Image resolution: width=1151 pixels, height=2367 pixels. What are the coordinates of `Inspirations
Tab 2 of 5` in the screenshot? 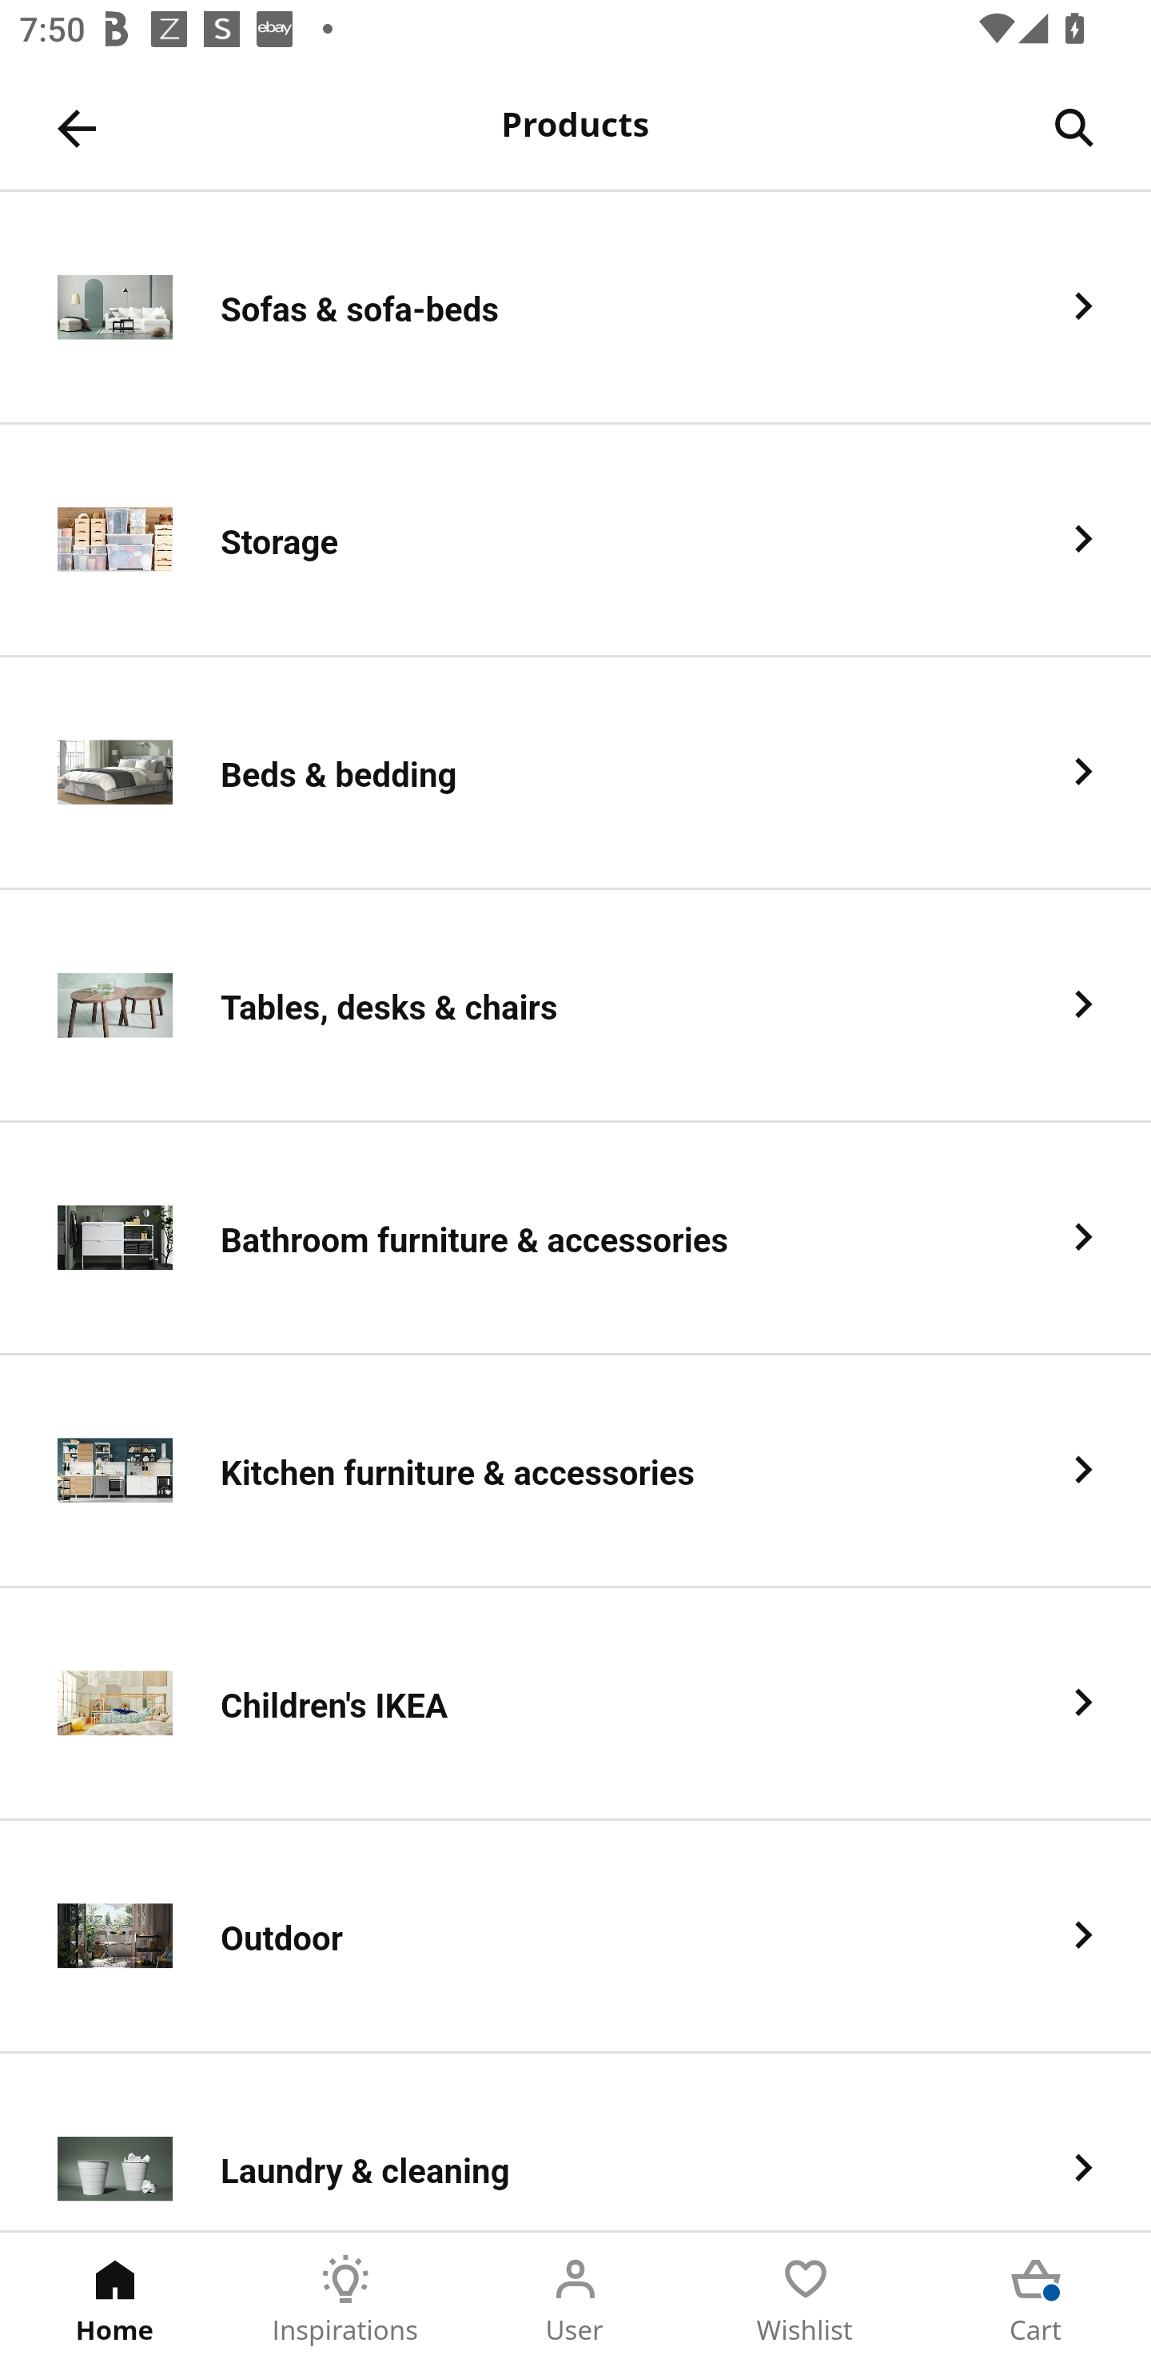 It's located at (345, 2300).